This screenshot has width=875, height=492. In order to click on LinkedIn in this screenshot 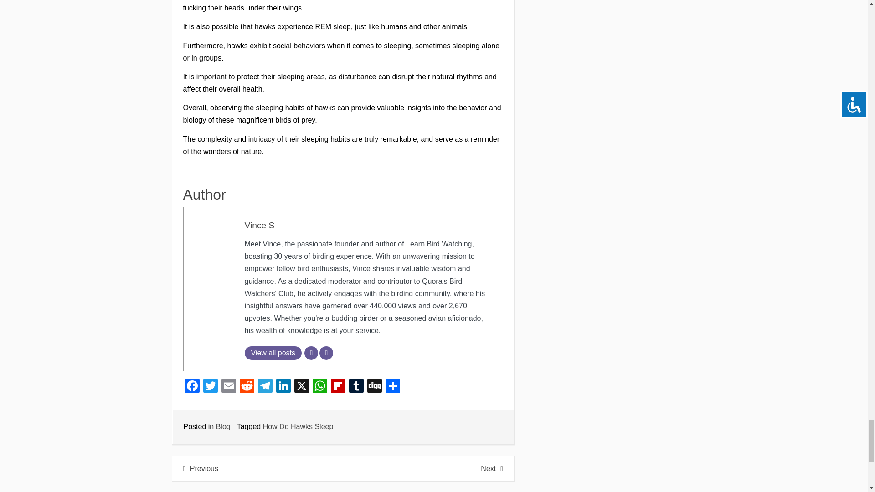, I will do `click(283, 387)`.